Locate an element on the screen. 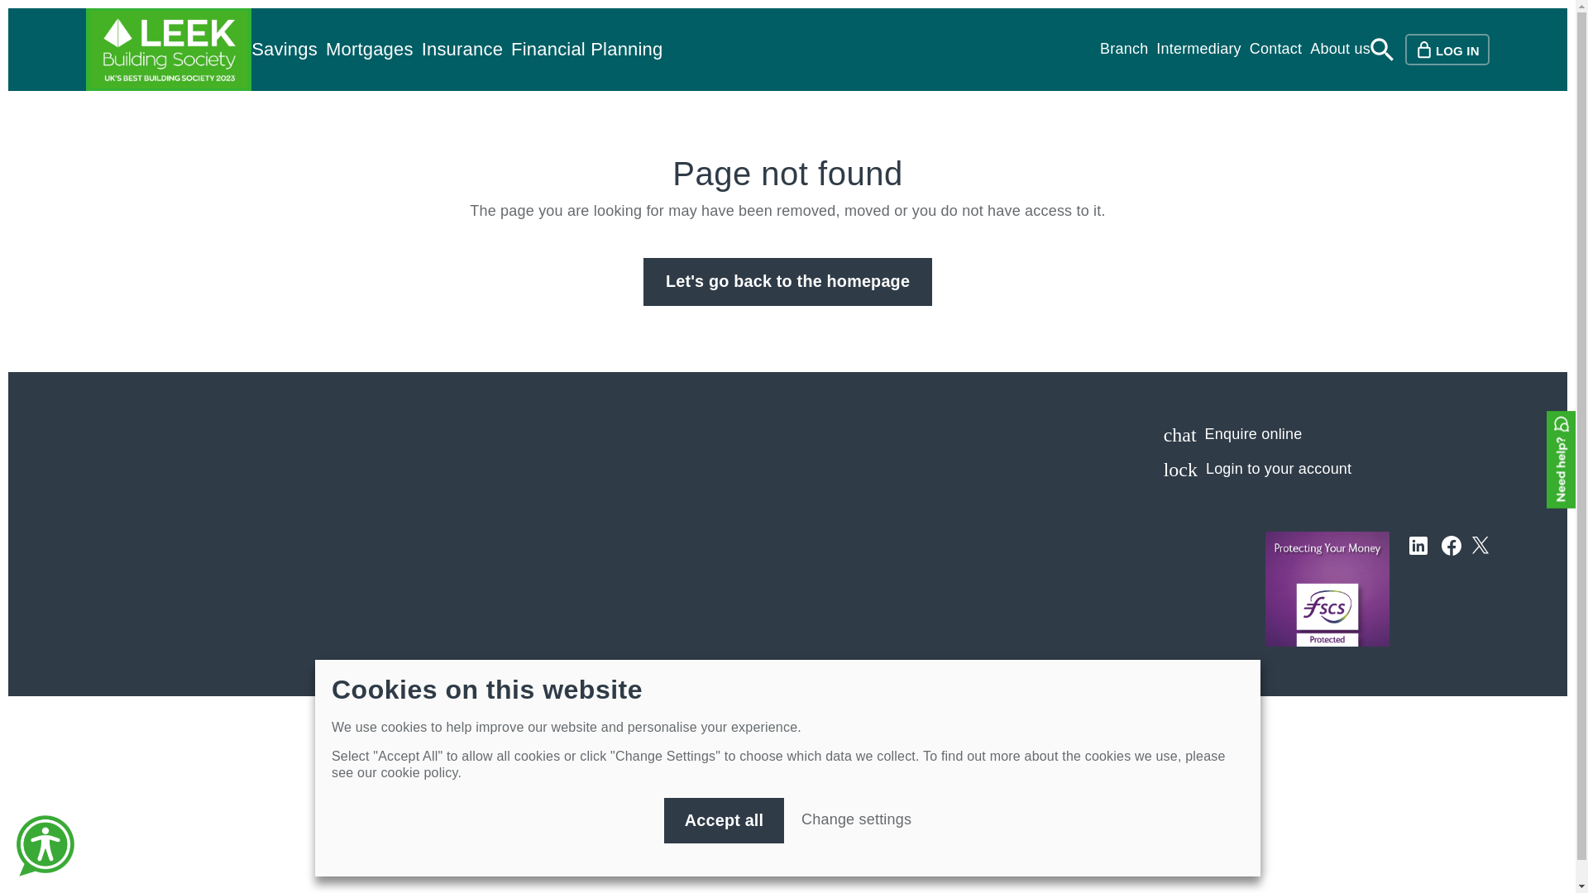 This screenshot has height=893, width=1588. Insurance is located at coordinates (462, 50).